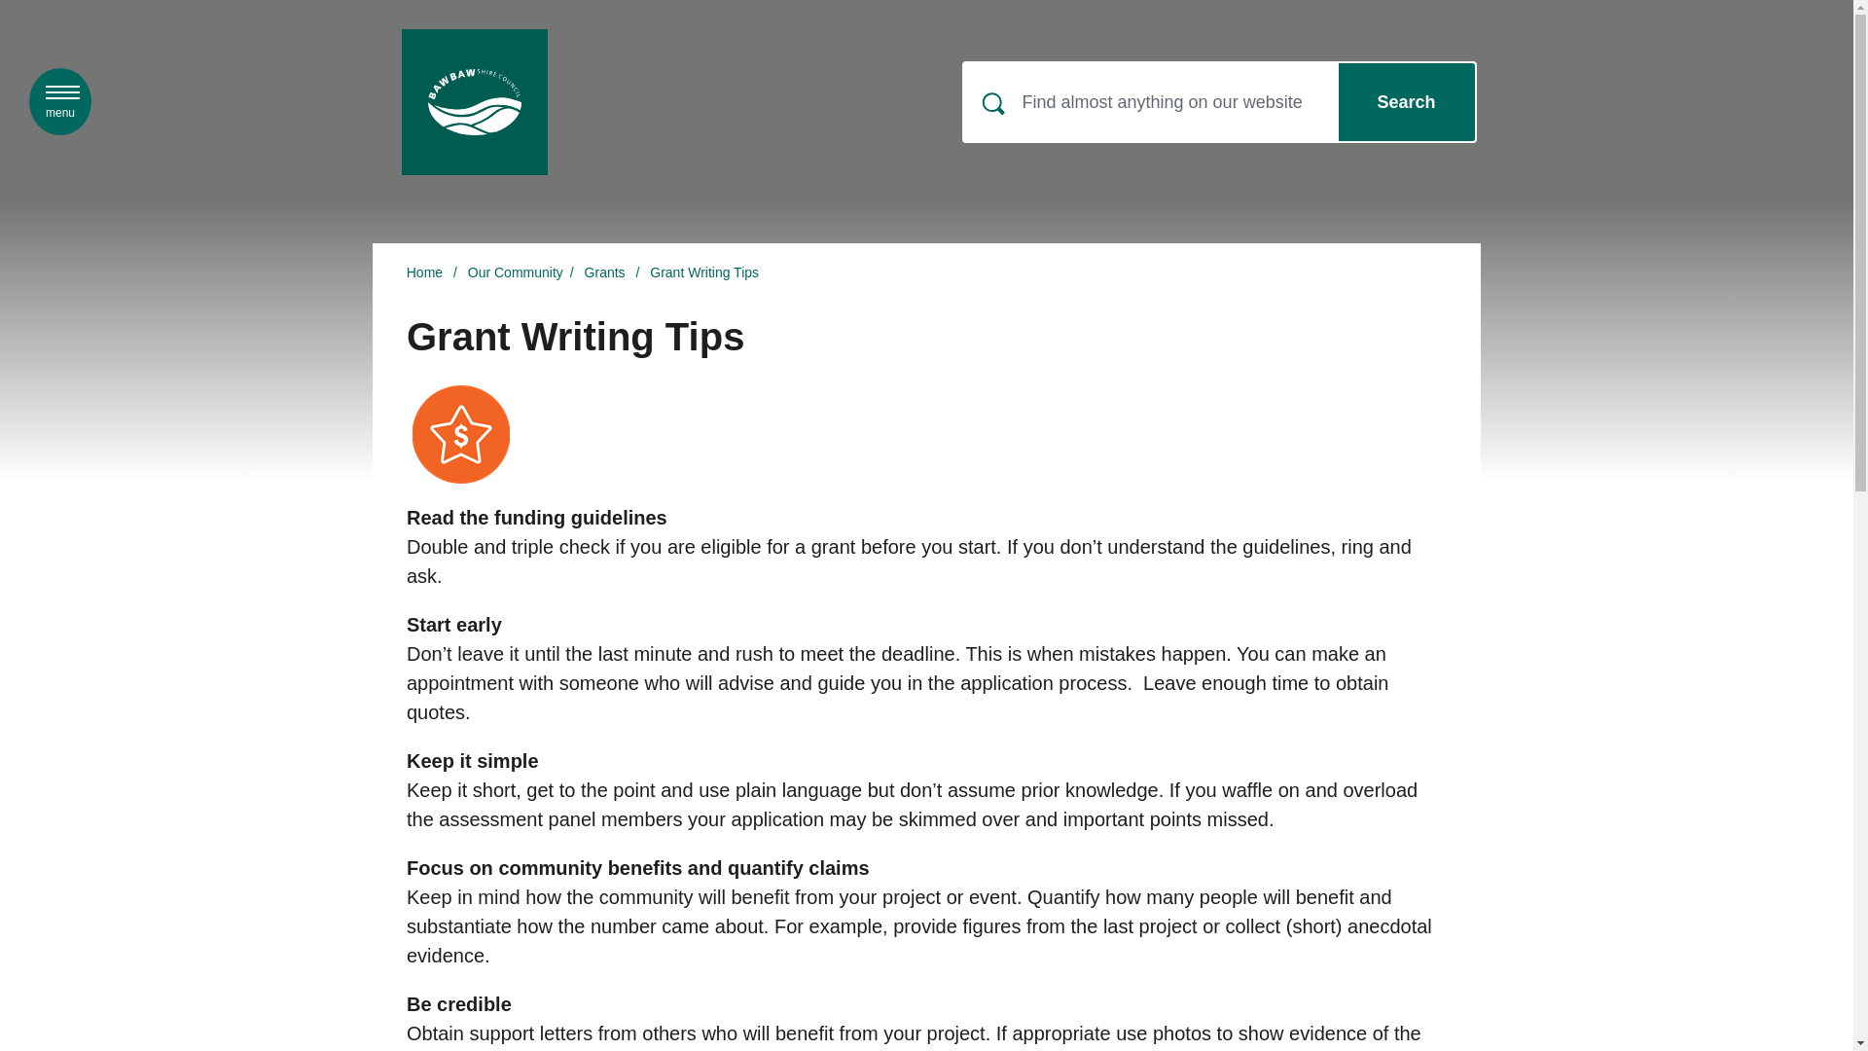 The image size is (1868, 1051). I want to click on Search, so click(474, 102).